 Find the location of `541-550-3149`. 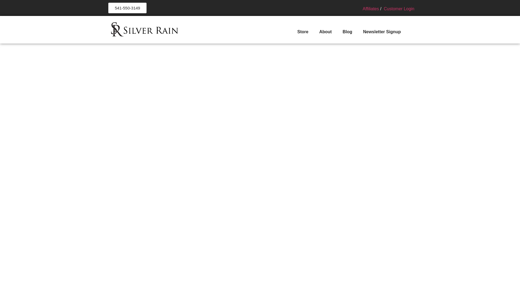

541-550-3149 is located at coordinates (127, 8).